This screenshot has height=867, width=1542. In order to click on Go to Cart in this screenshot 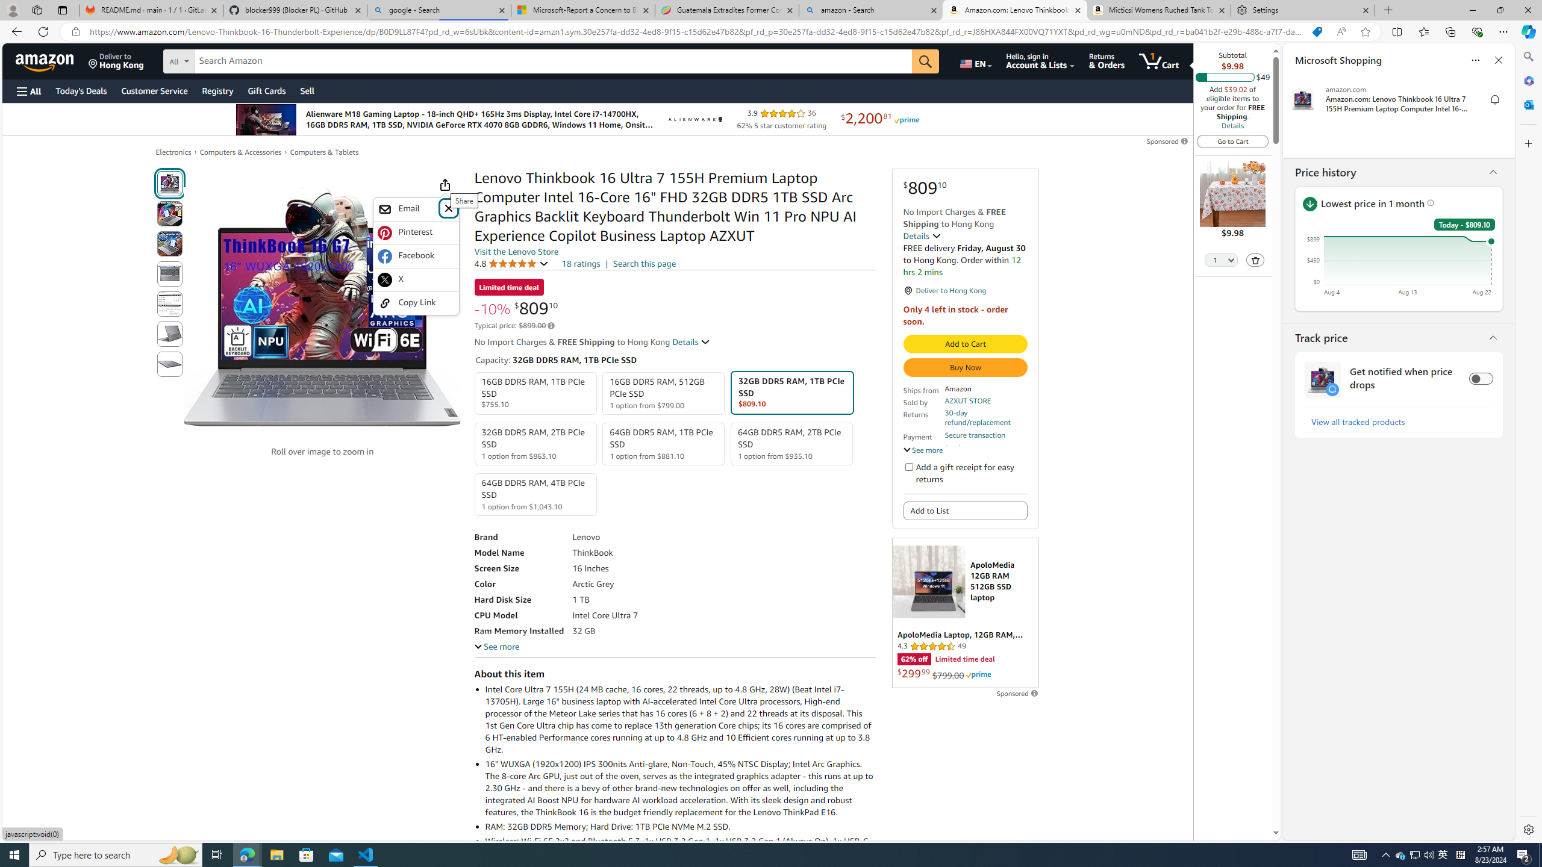, I will do `click(1232, 141)`.